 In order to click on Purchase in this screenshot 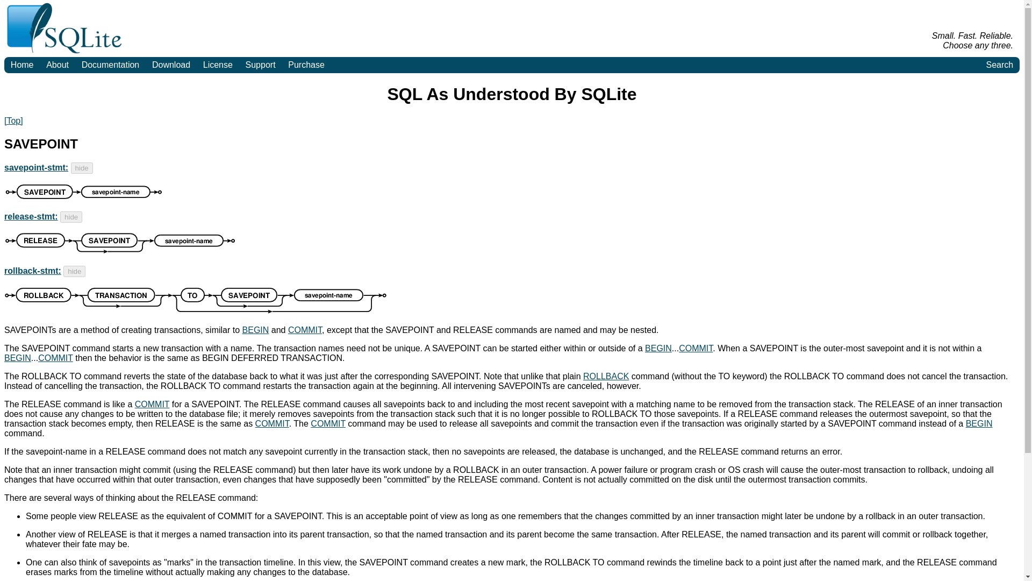, I will do `click(306, 65)`.